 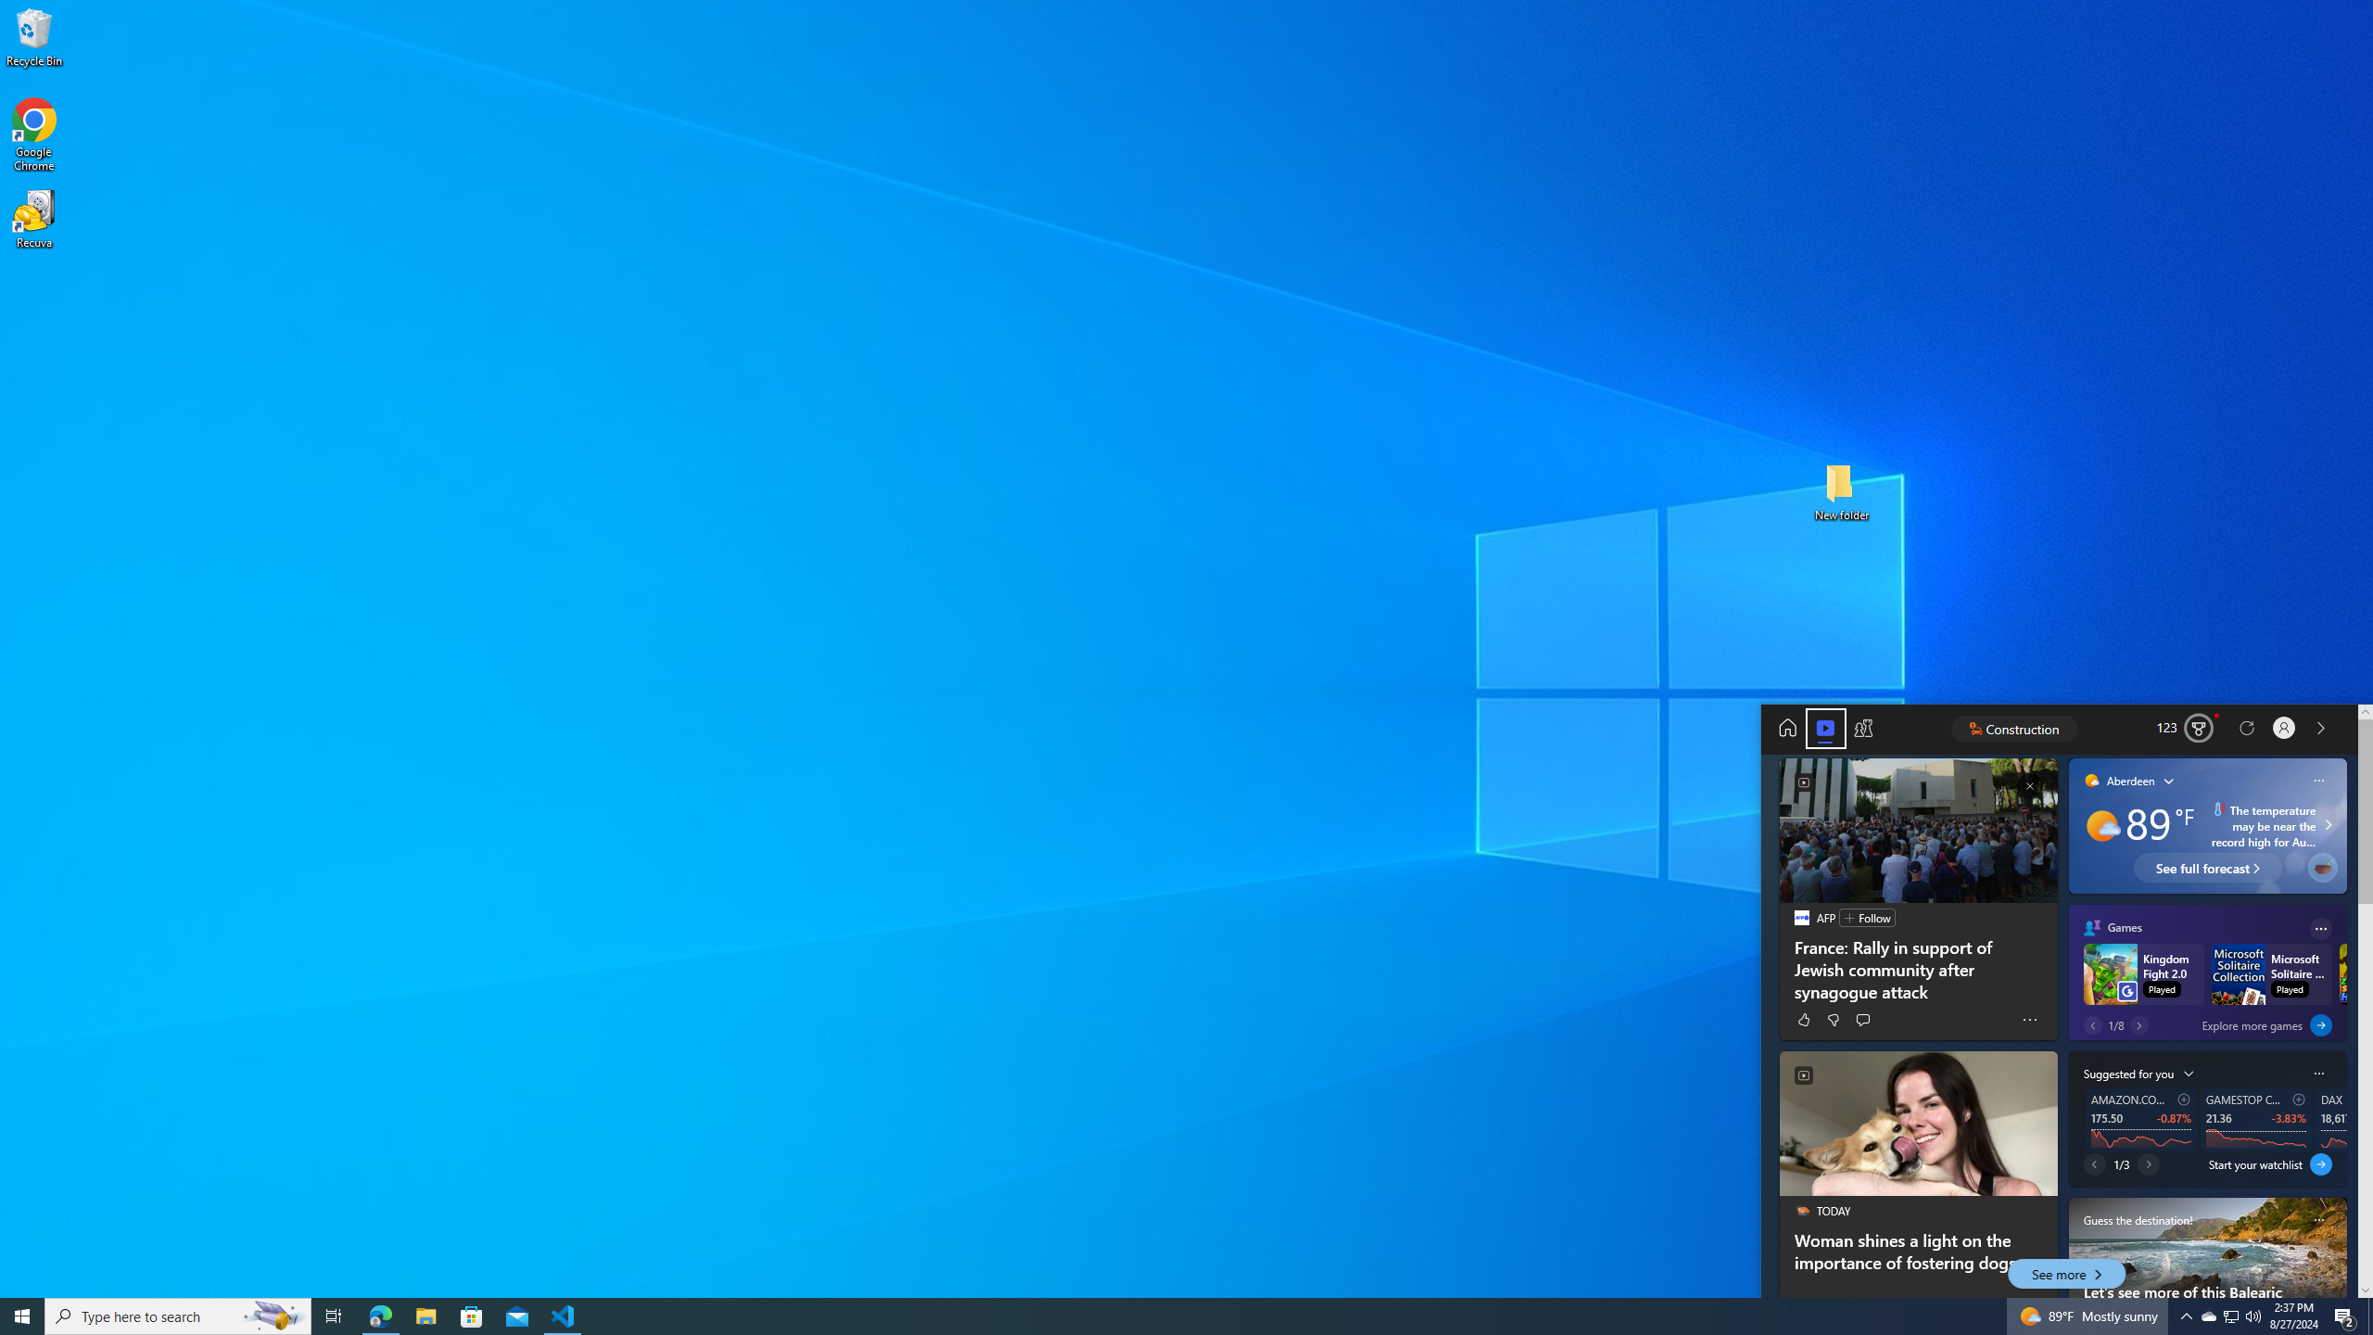 I want to click on Notification Chevron, so click(x=2370, y=1316).